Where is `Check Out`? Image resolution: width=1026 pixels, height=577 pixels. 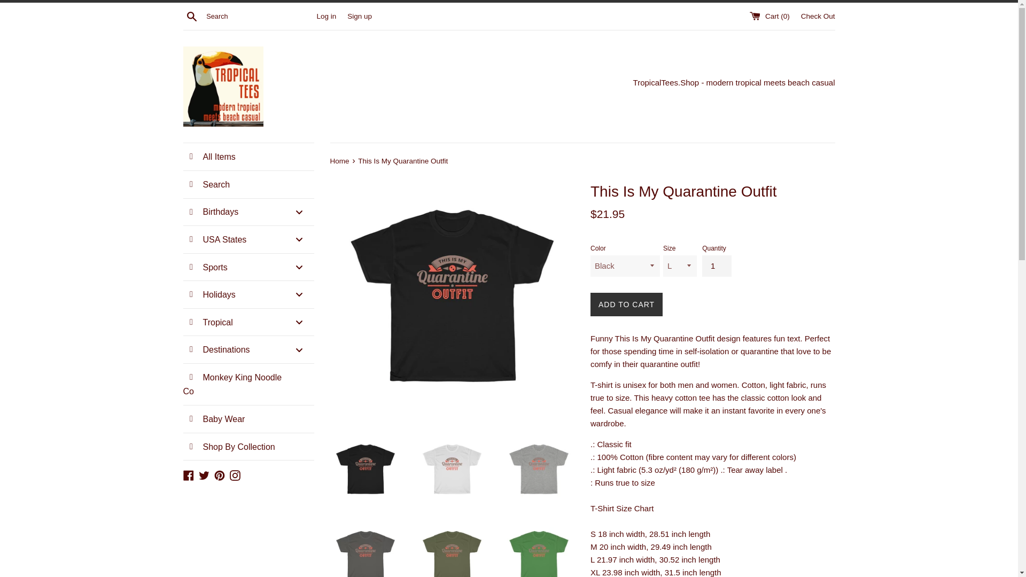
Check Out is located at coordinates (818, 15).